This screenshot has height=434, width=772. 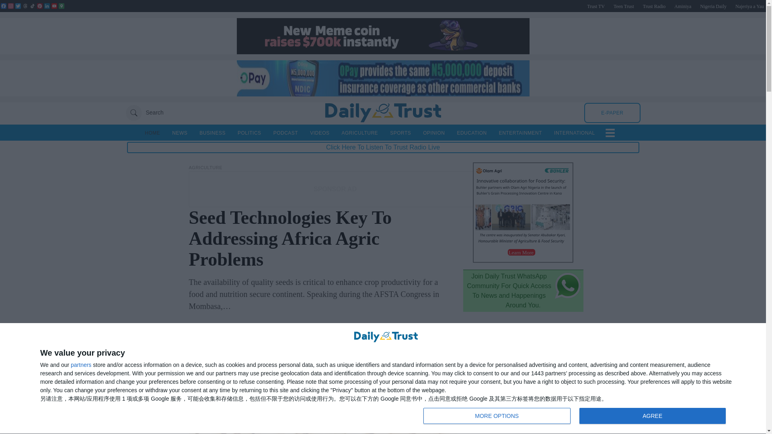 I want to click on YouTube, so click(x=54, y=6).